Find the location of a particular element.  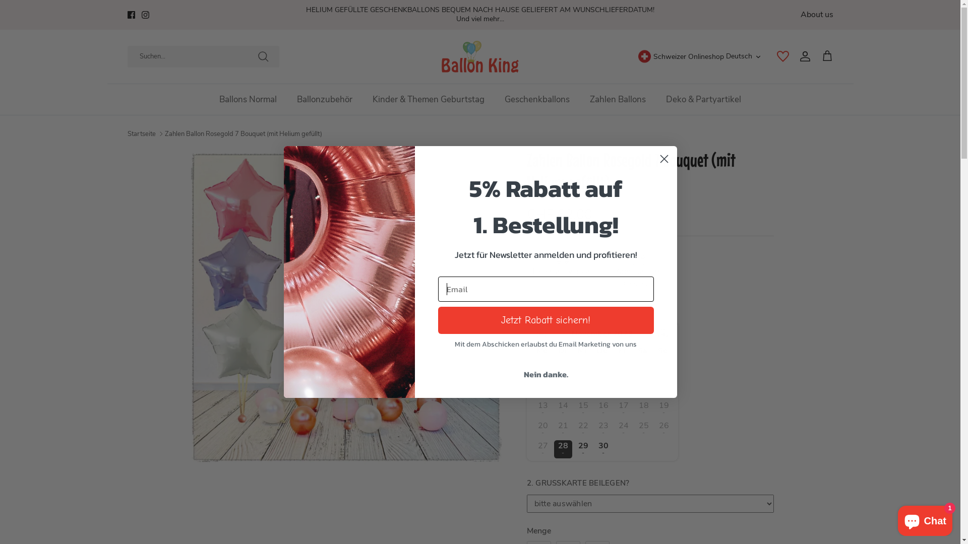

ballonking.h is located at coordinates (349, 272).